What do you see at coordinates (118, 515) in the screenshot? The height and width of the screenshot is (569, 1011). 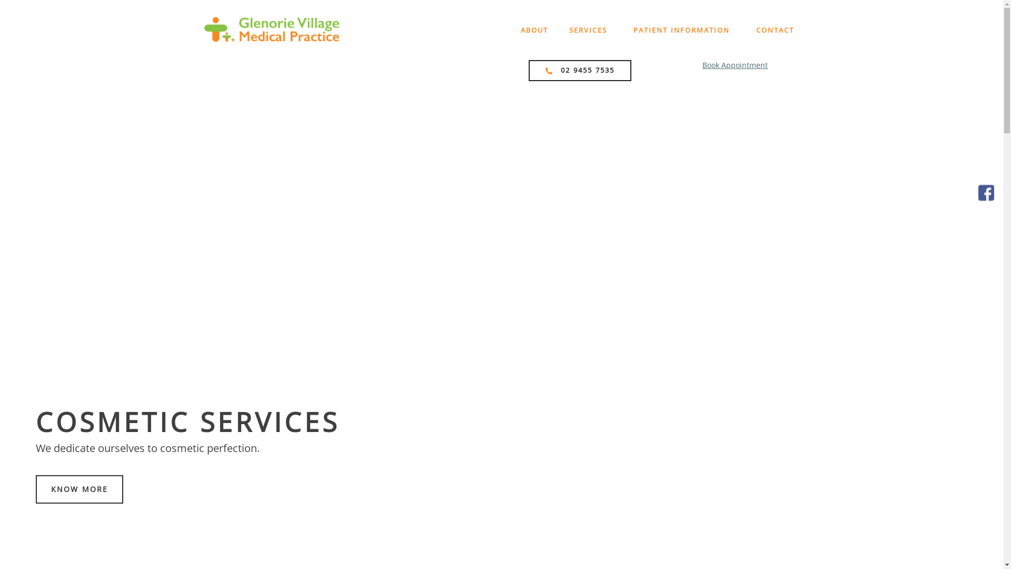 I see `KNOW MORE` at bounding box center [118, 515].